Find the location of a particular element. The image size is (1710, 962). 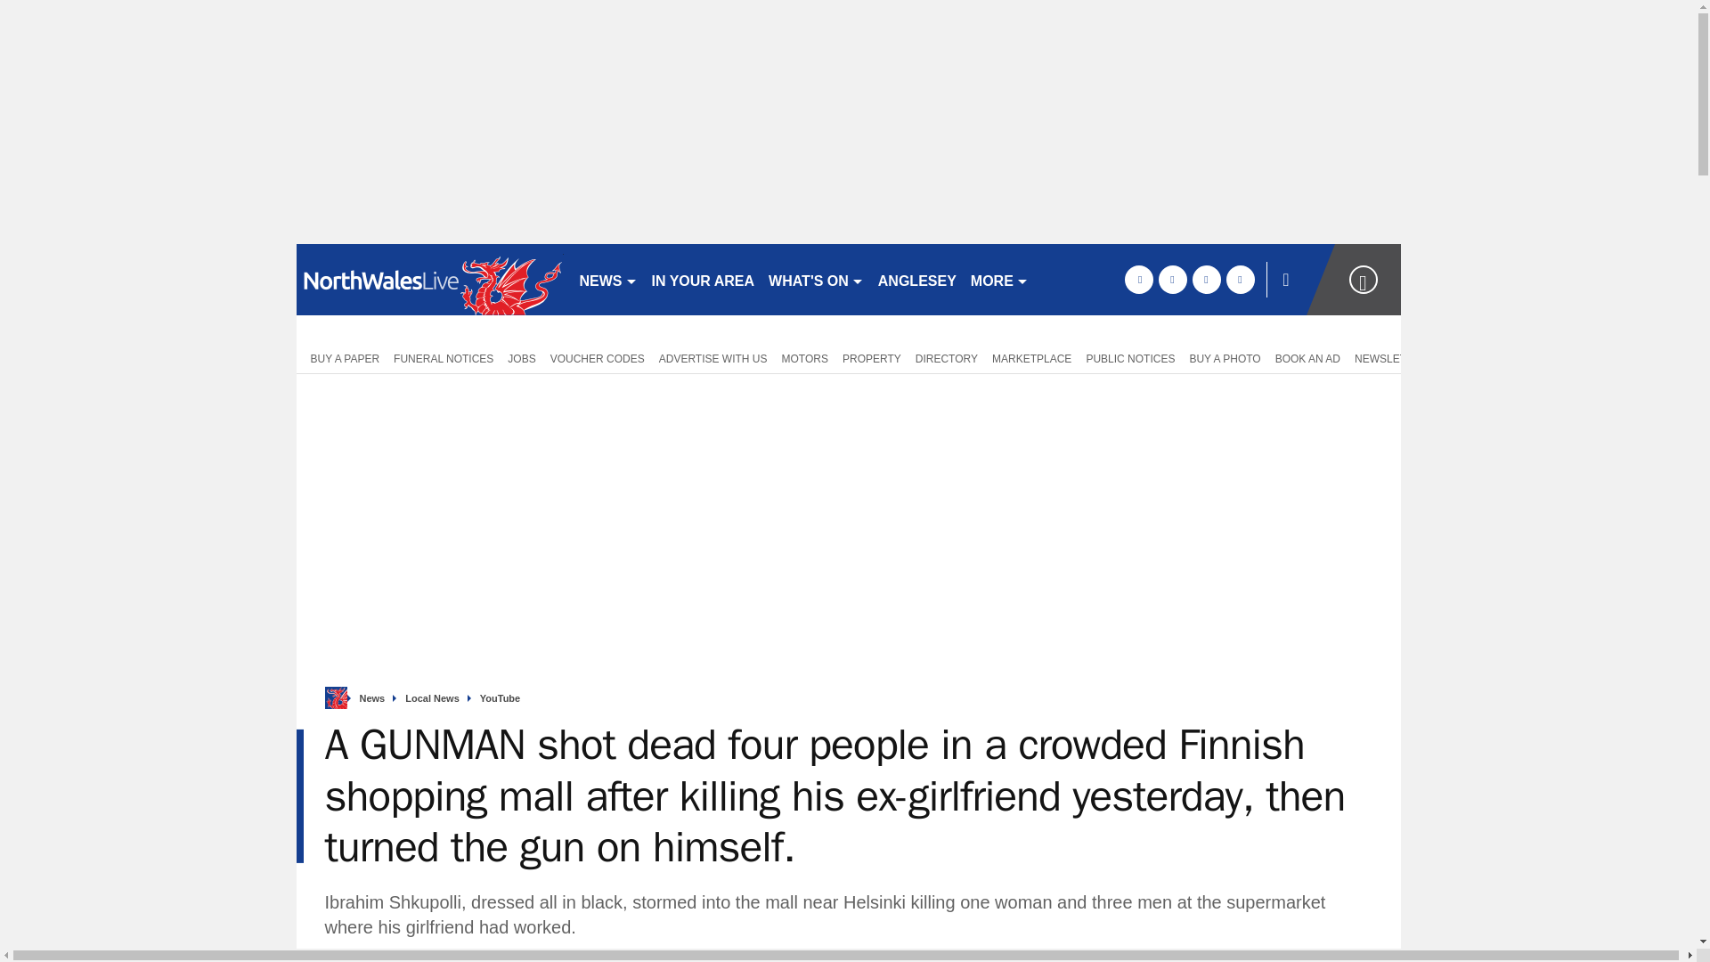

twitter is located at coordinates (1172, 280).